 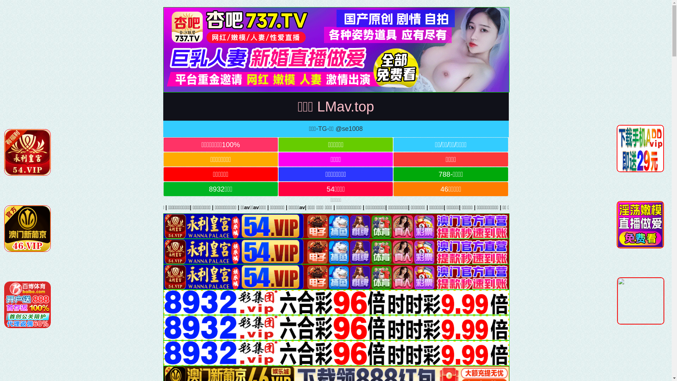 What do you see at coordinates (480, 207) in the screenshot?
I see `|` at bounding box center [480, 207].